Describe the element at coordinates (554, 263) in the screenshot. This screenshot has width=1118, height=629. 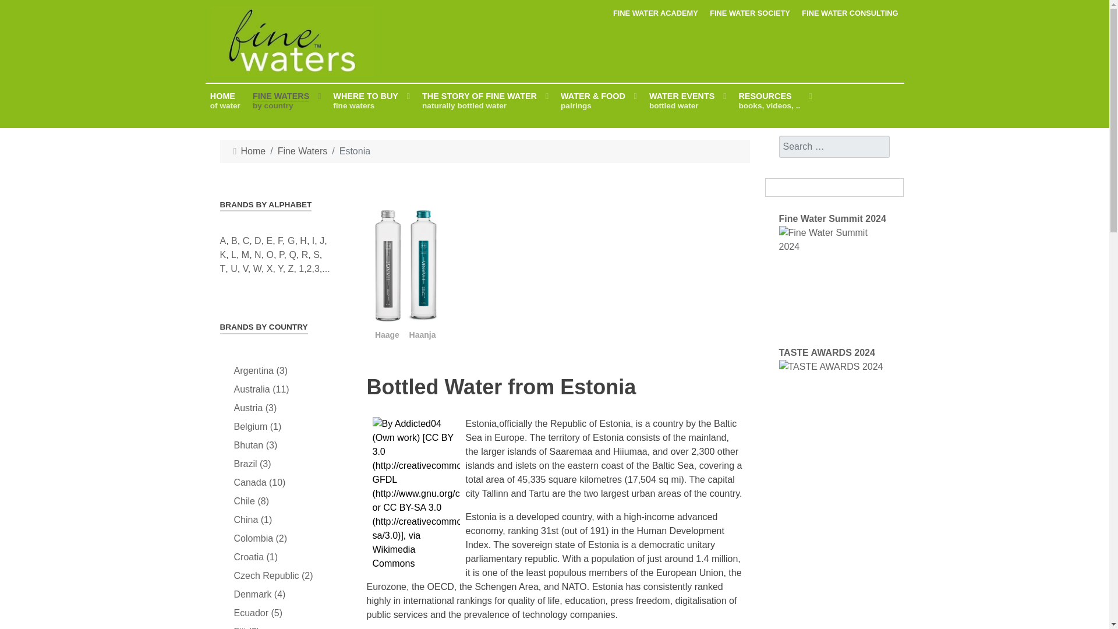
I see `FINE WATER CONSULTING` at that location.